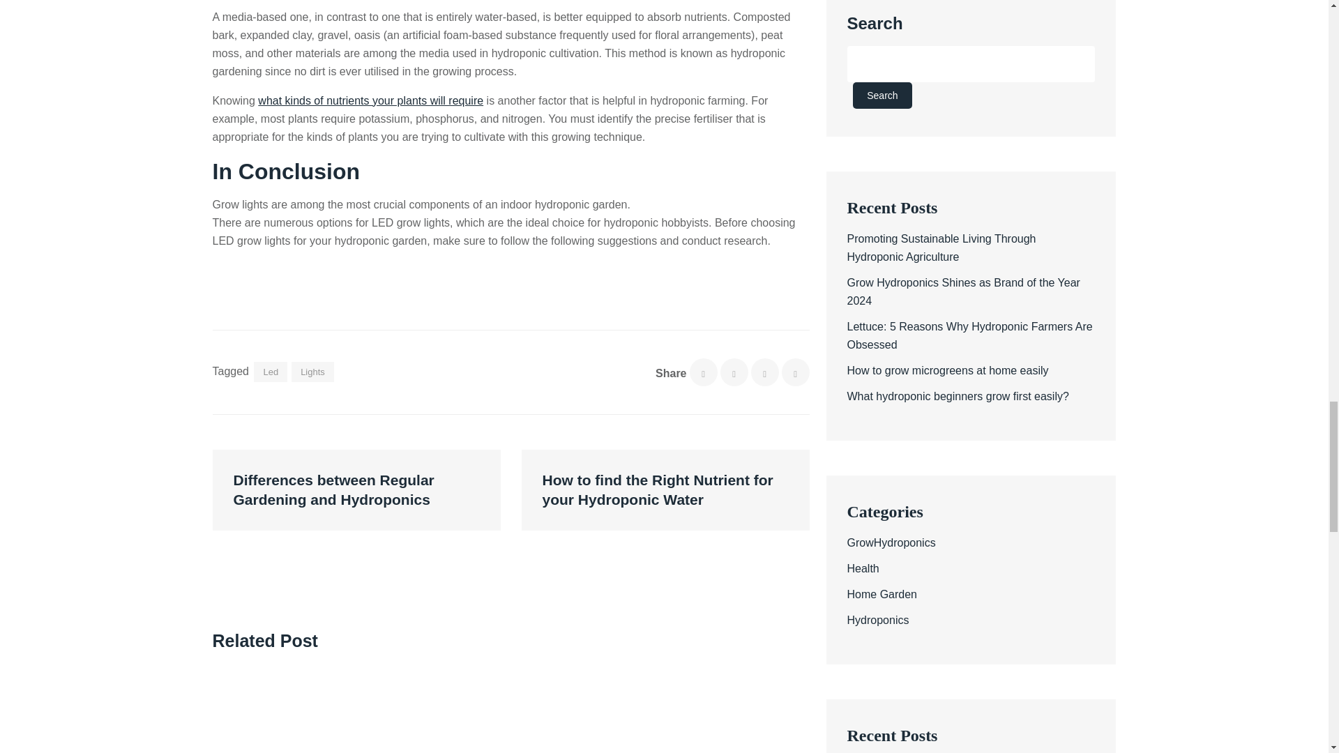 The image size is (1339, 753). Describe the element at coordinates (356, 489) in the screenshot. I see `Differences between Regular Gardening and Hydroponics` at that location.